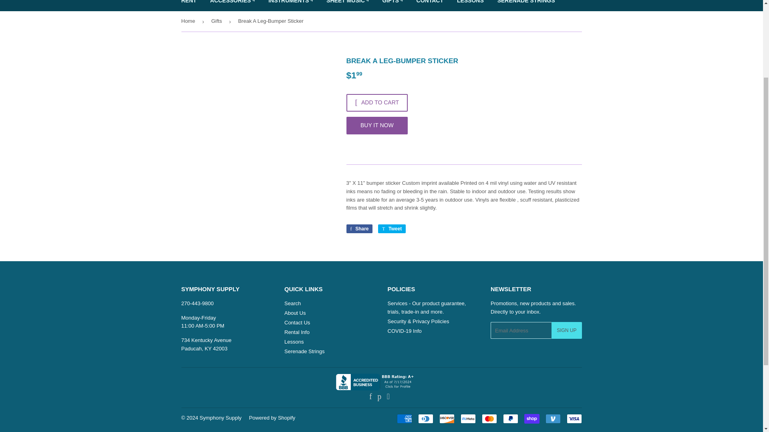 The width and height of the screenshot is (769, 432). Describe the element at coordinates (359, 229) in the screenshot. I see `Share on Facebook` at that location.